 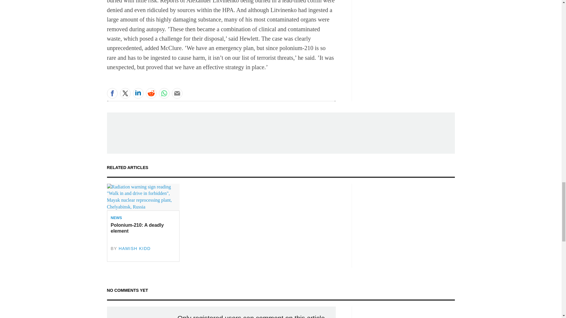 What do you see at coordinates (138, 93) in the screenshot?
I see `Share this on LinkedIn` at bounding box center [138, 93].